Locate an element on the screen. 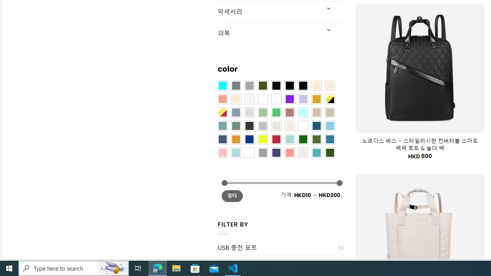 This screenshot has height=276, width=491. Coral is located at coordinates (222, 99).